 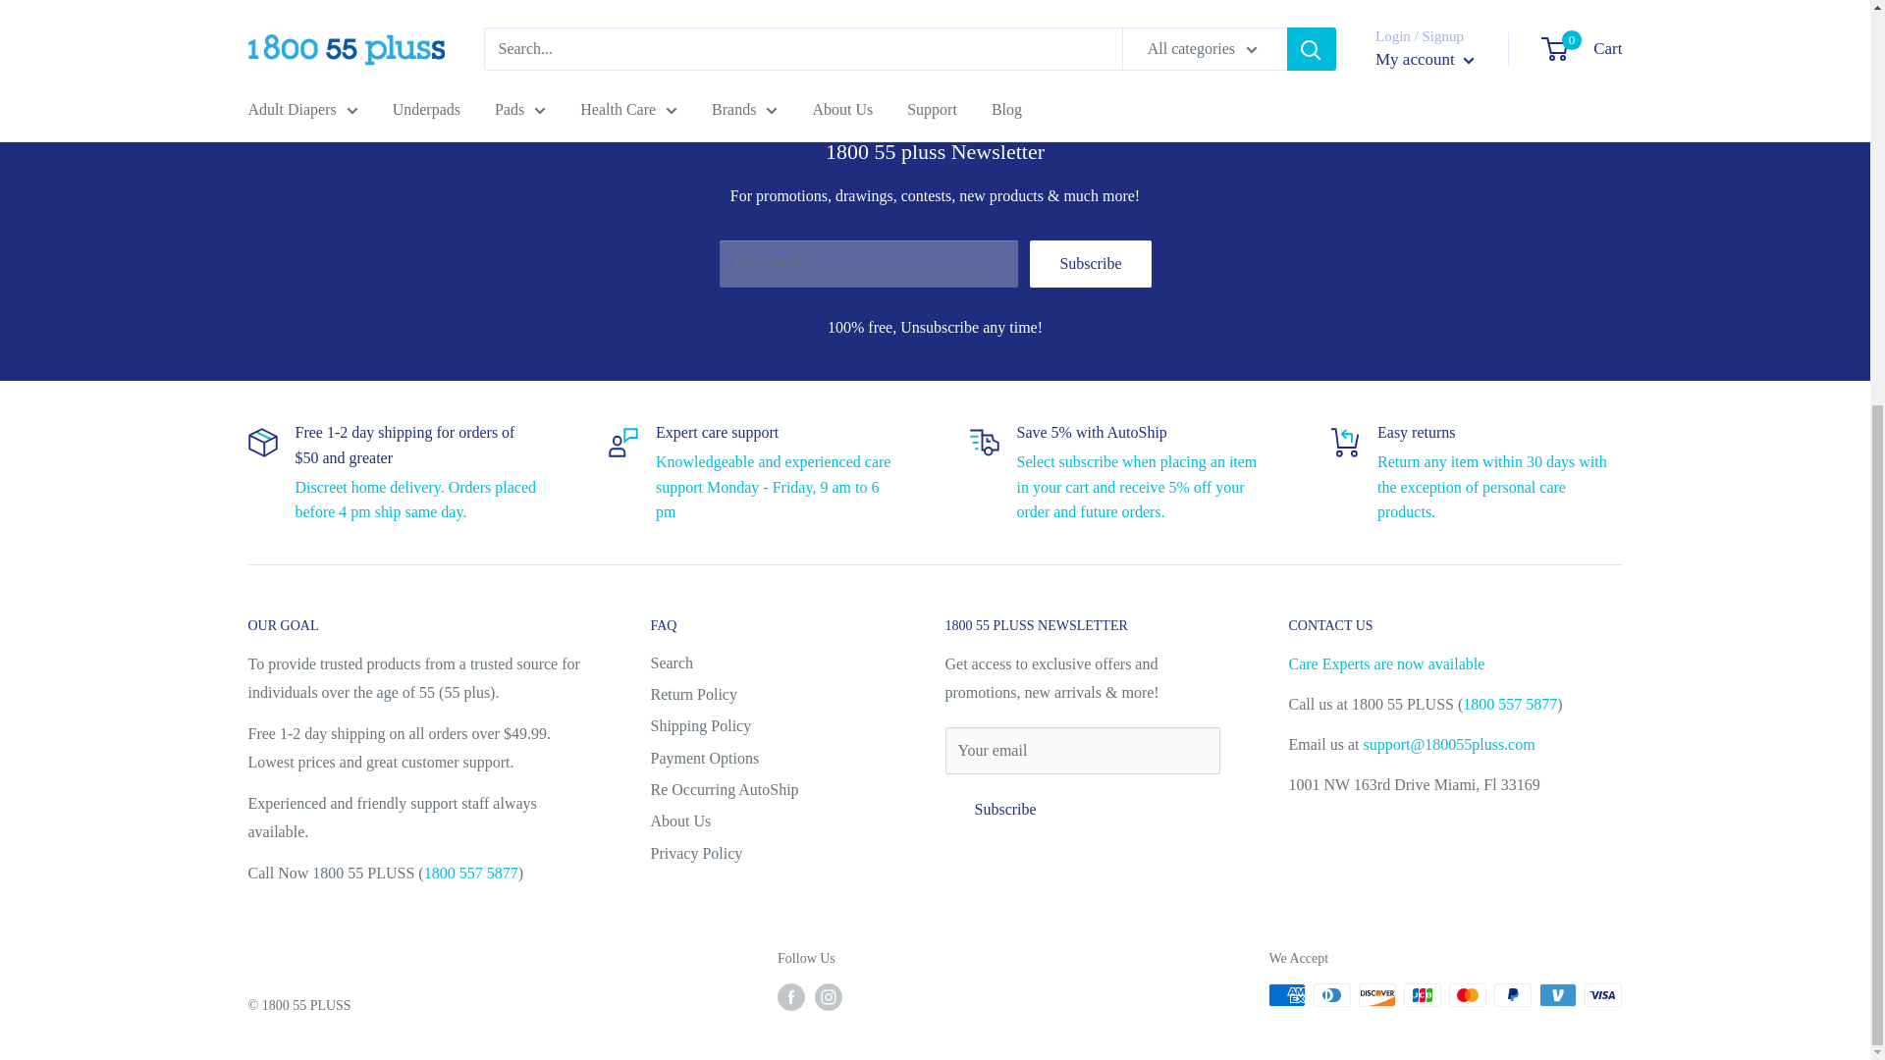 I want to click on Shipping Policy, so click(x=414, y=501).